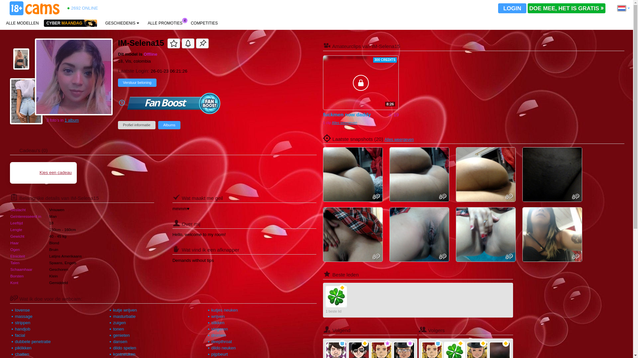 The height and width of the screenshot is (358, 638). Describe the element at coordinates (124, 316) in the screenshot. I see `masturbatie` at that location.